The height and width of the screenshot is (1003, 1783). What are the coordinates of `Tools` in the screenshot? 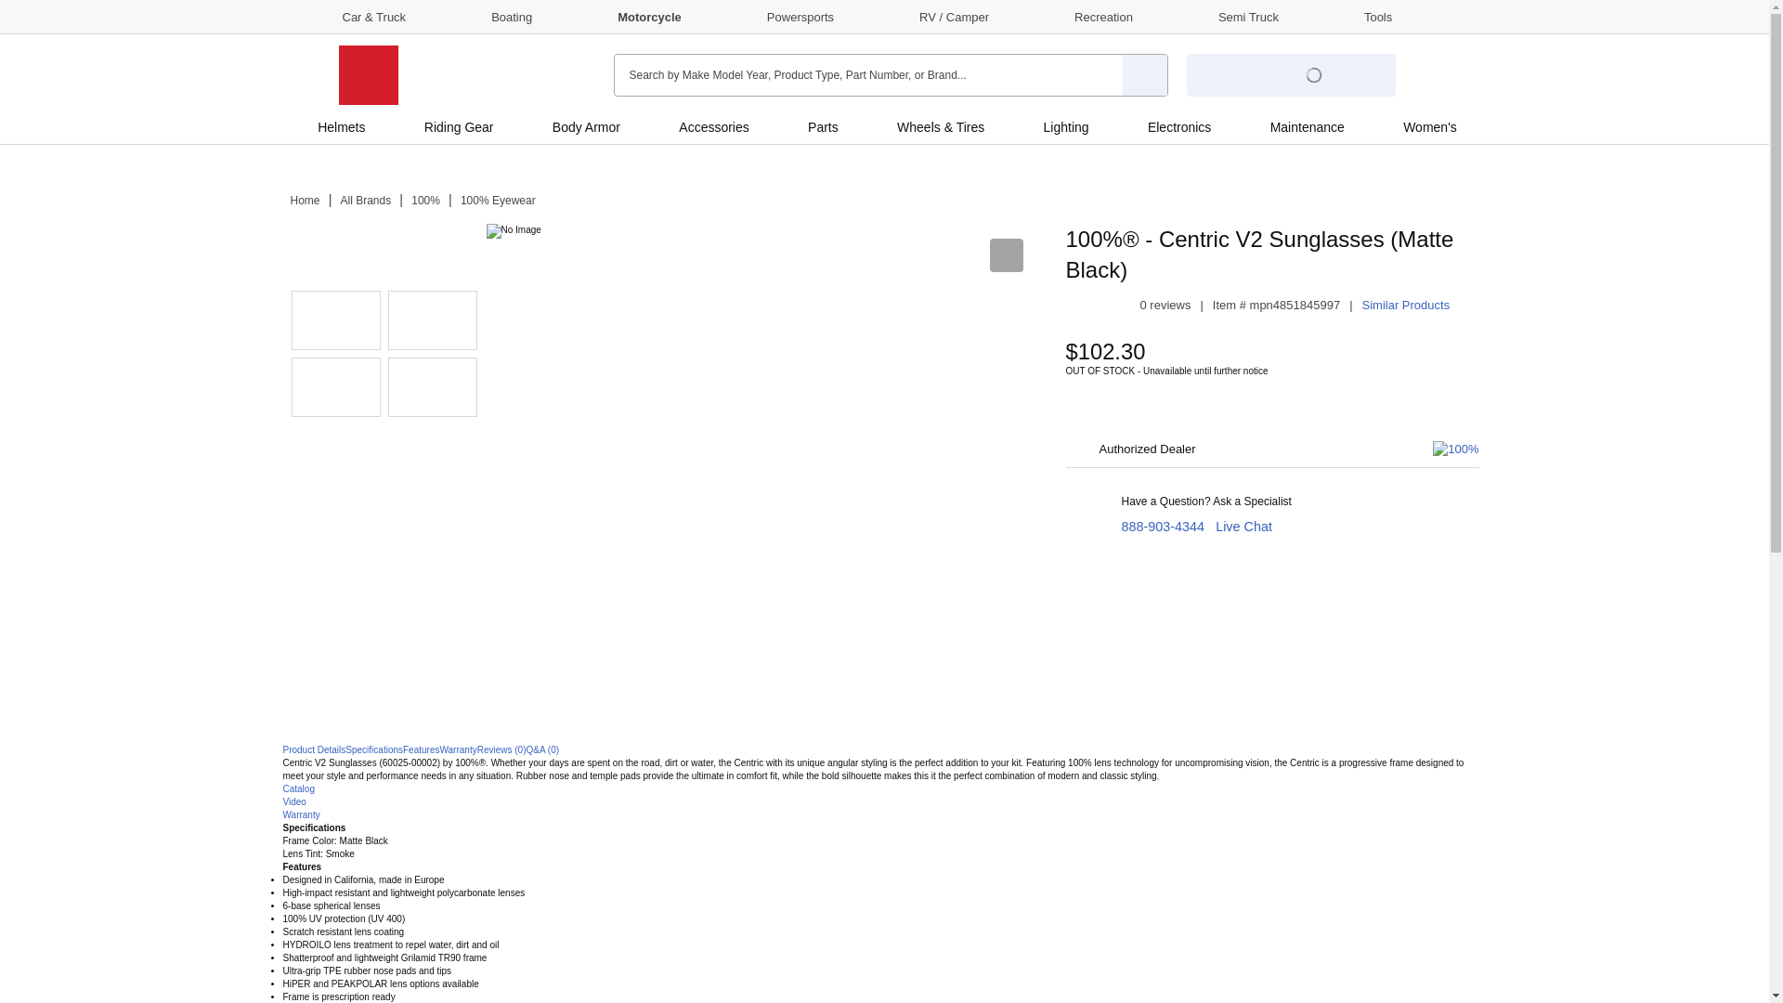 It's located at (1361, 16).